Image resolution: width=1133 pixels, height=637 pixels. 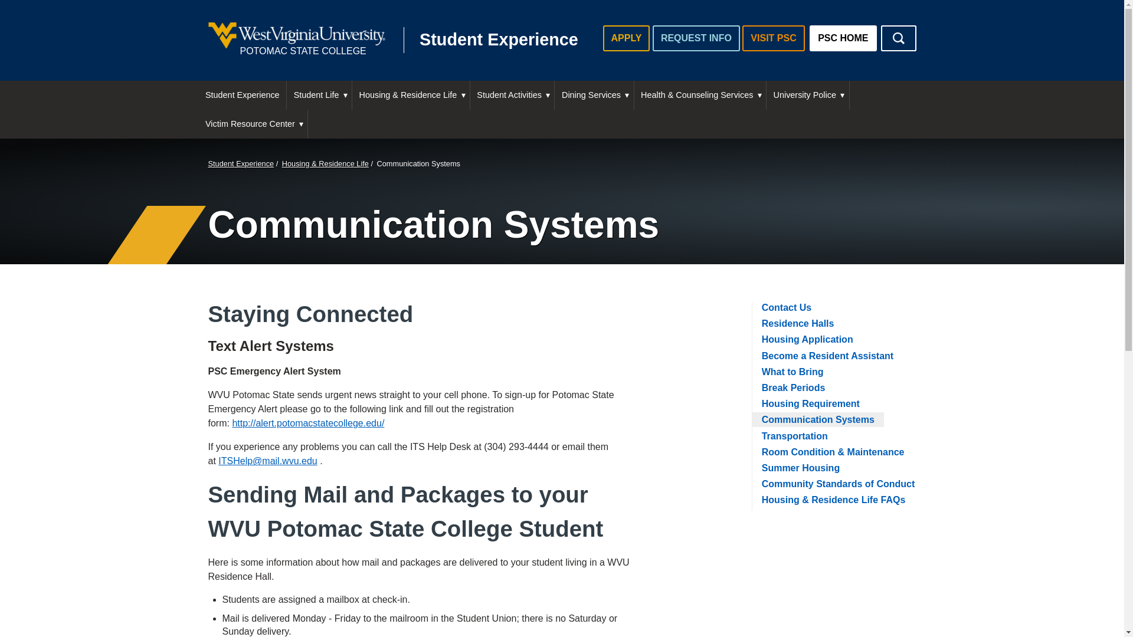 I want to click on REQUEST INFO, so click(x=395, y=40).